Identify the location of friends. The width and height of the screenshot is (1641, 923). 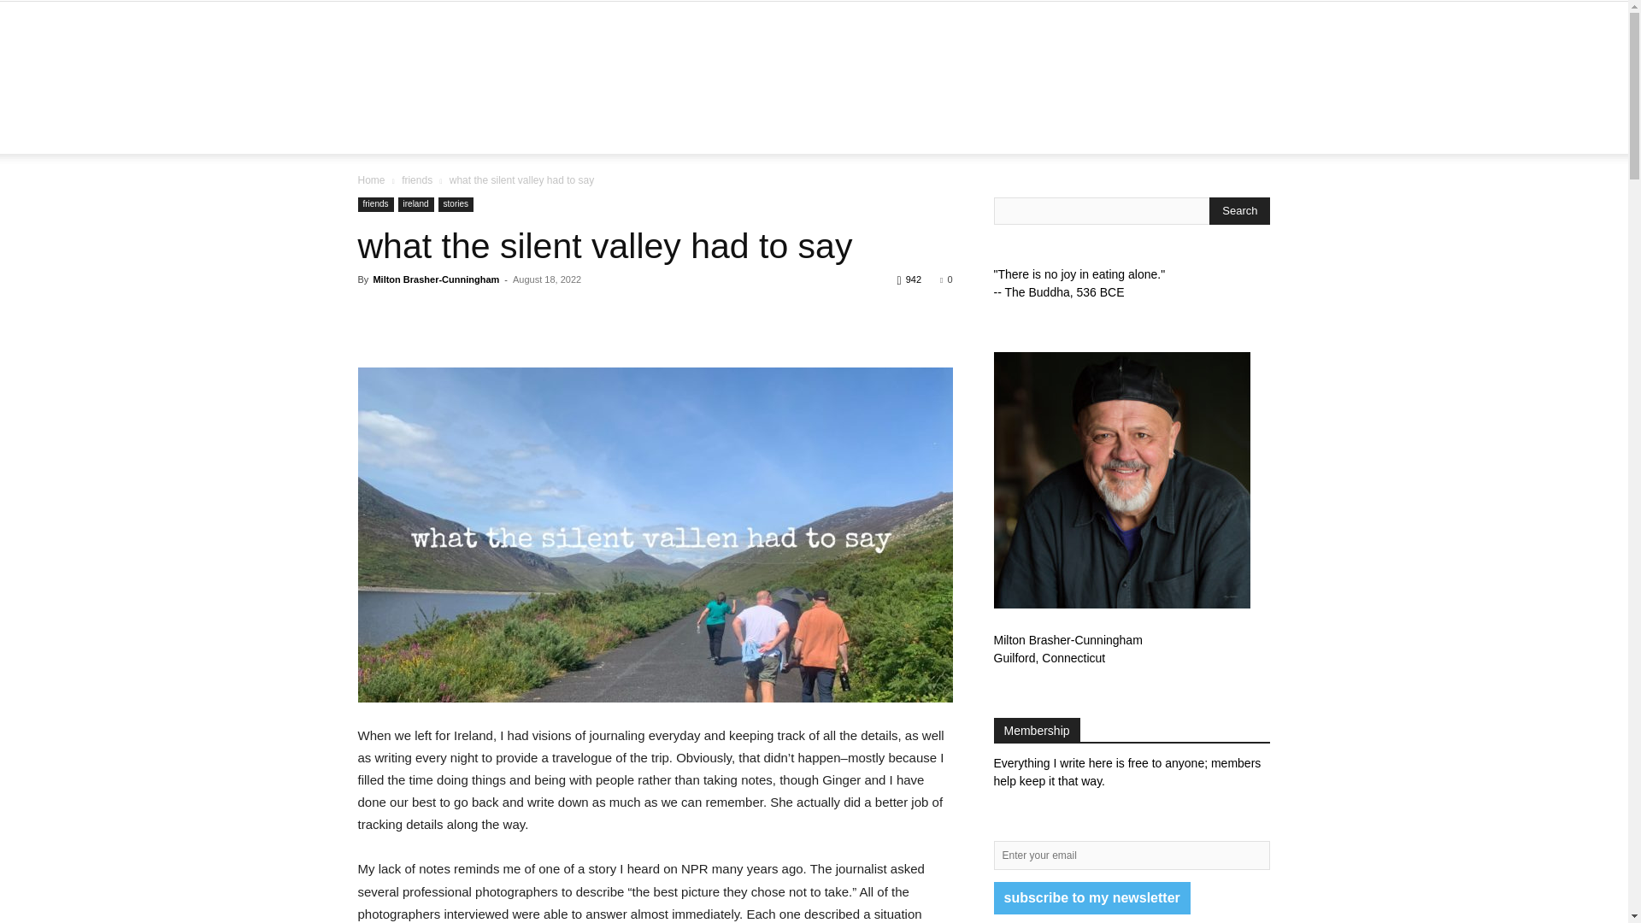
(375, 205).